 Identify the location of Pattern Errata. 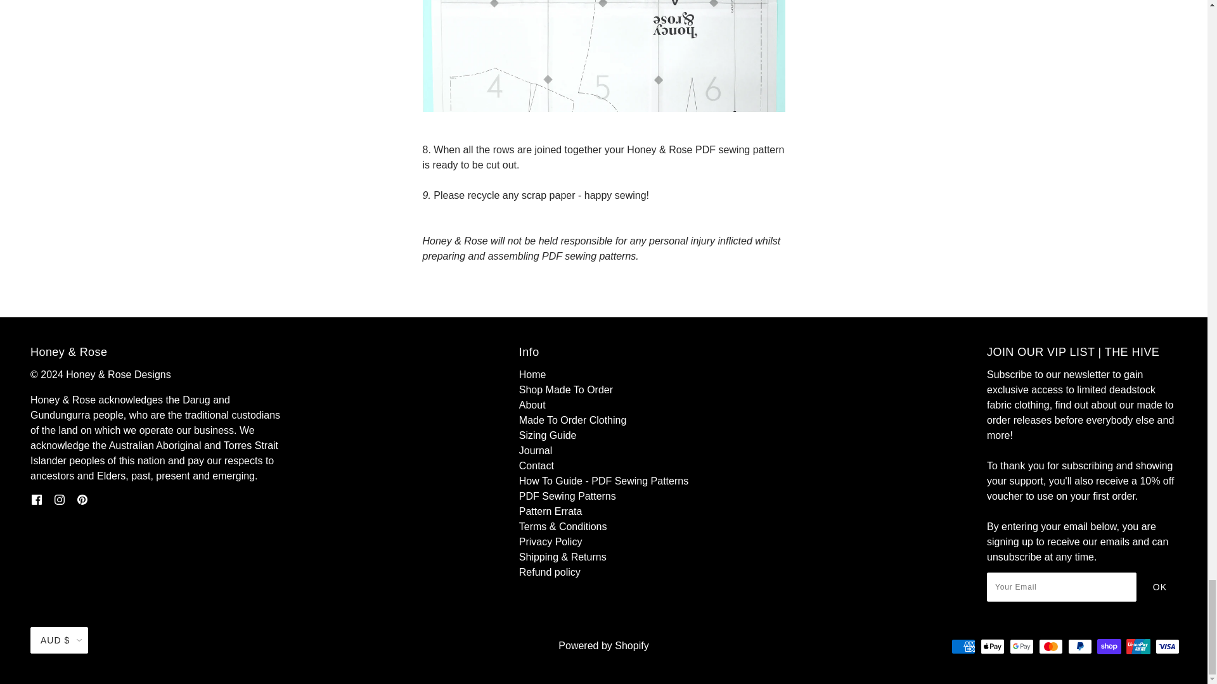
(551, 512).